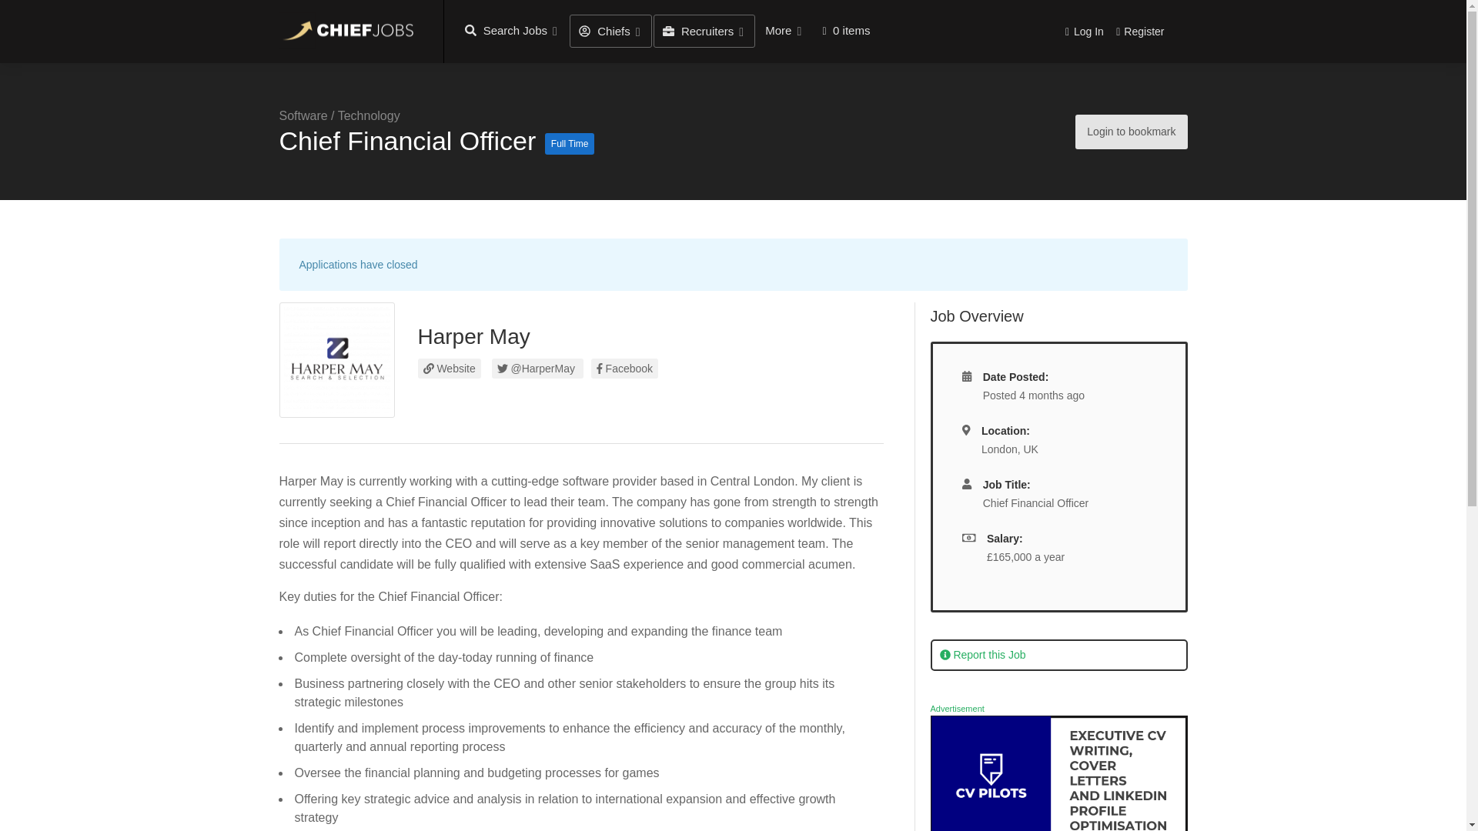  What do you see at coordinates (845, 31) in the screenshot?
I see `Start shopping` at bounding box center [845, 31].